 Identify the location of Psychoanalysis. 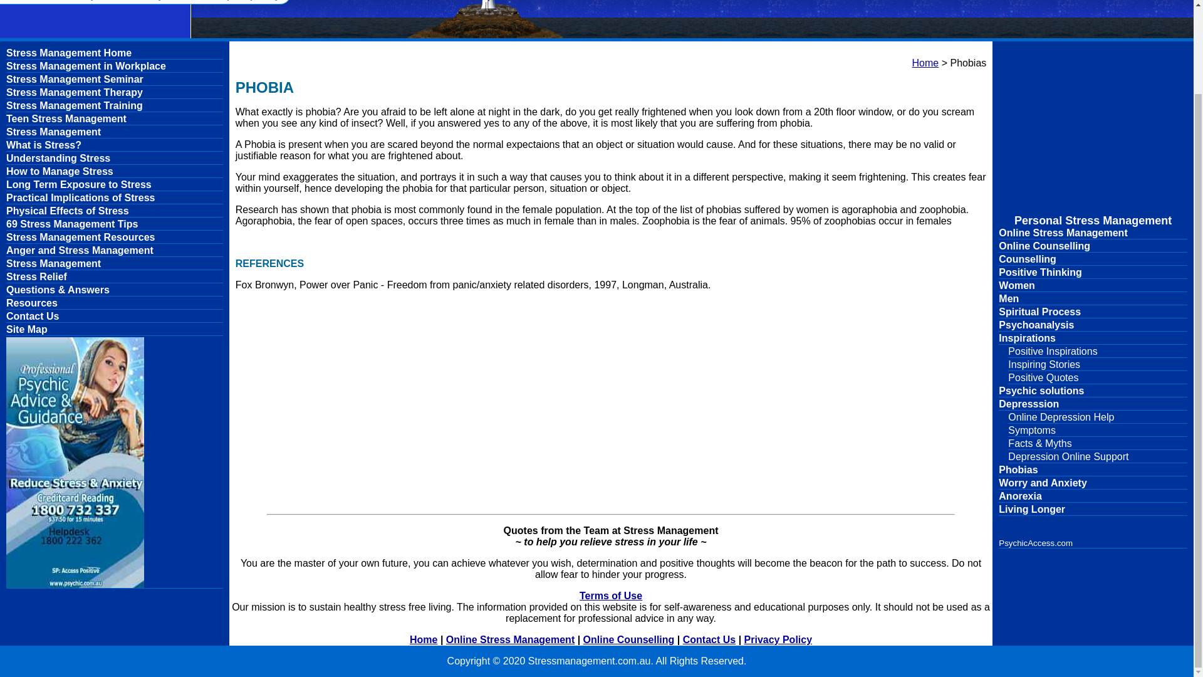
(1093, 325).